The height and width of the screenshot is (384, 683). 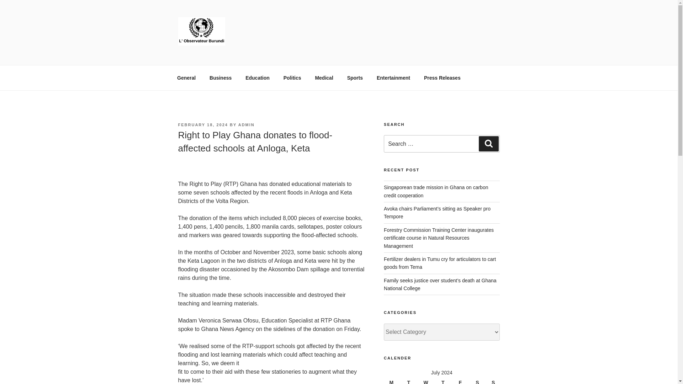 I want to click on Press Releases, so click(x=442, y=78).